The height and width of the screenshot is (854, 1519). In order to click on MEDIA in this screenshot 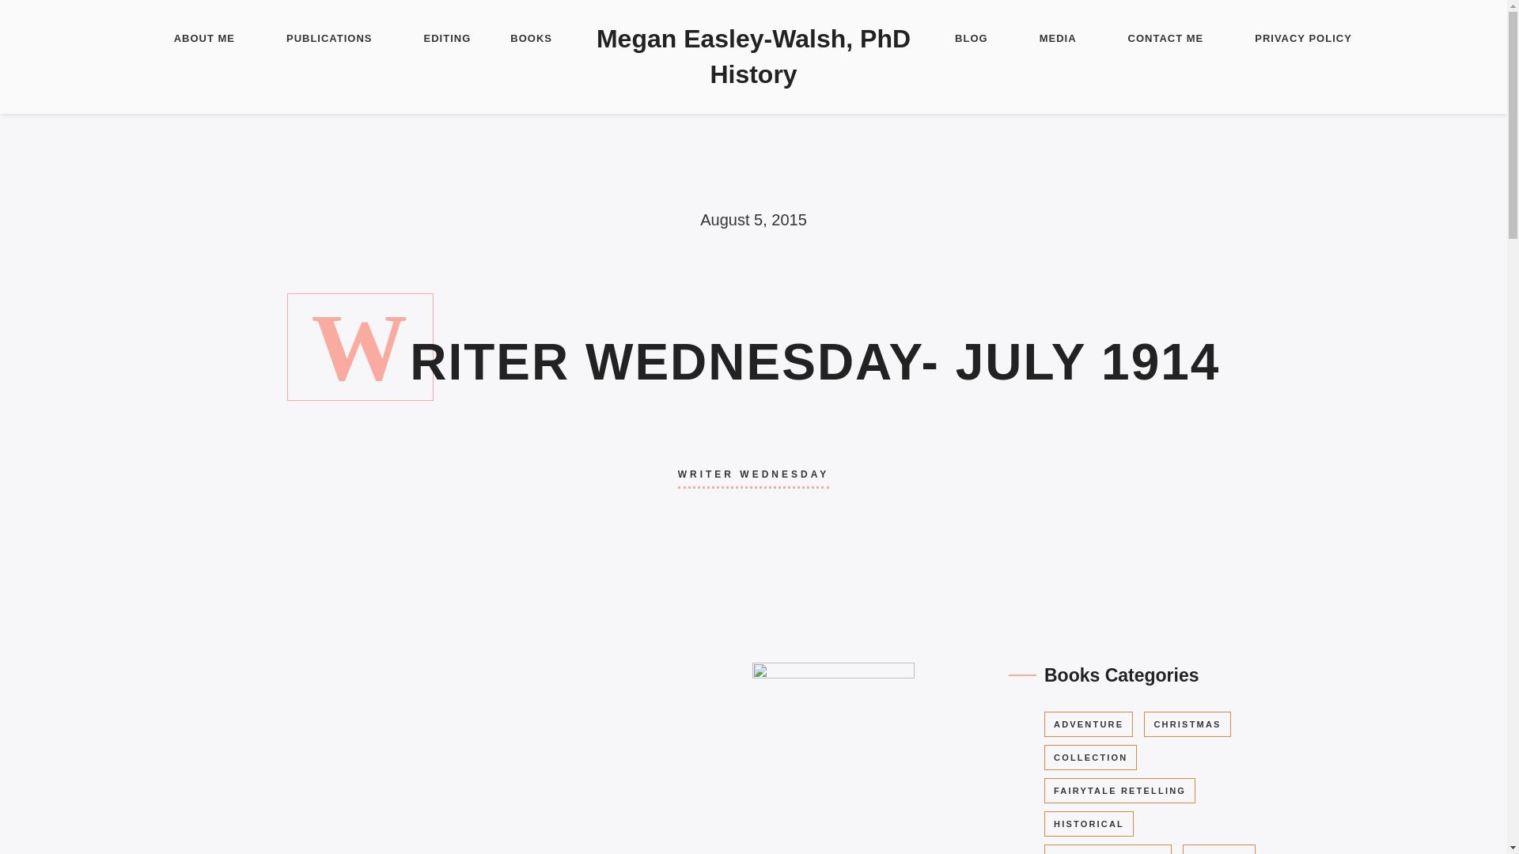, I will do `click(1058, 40)`.